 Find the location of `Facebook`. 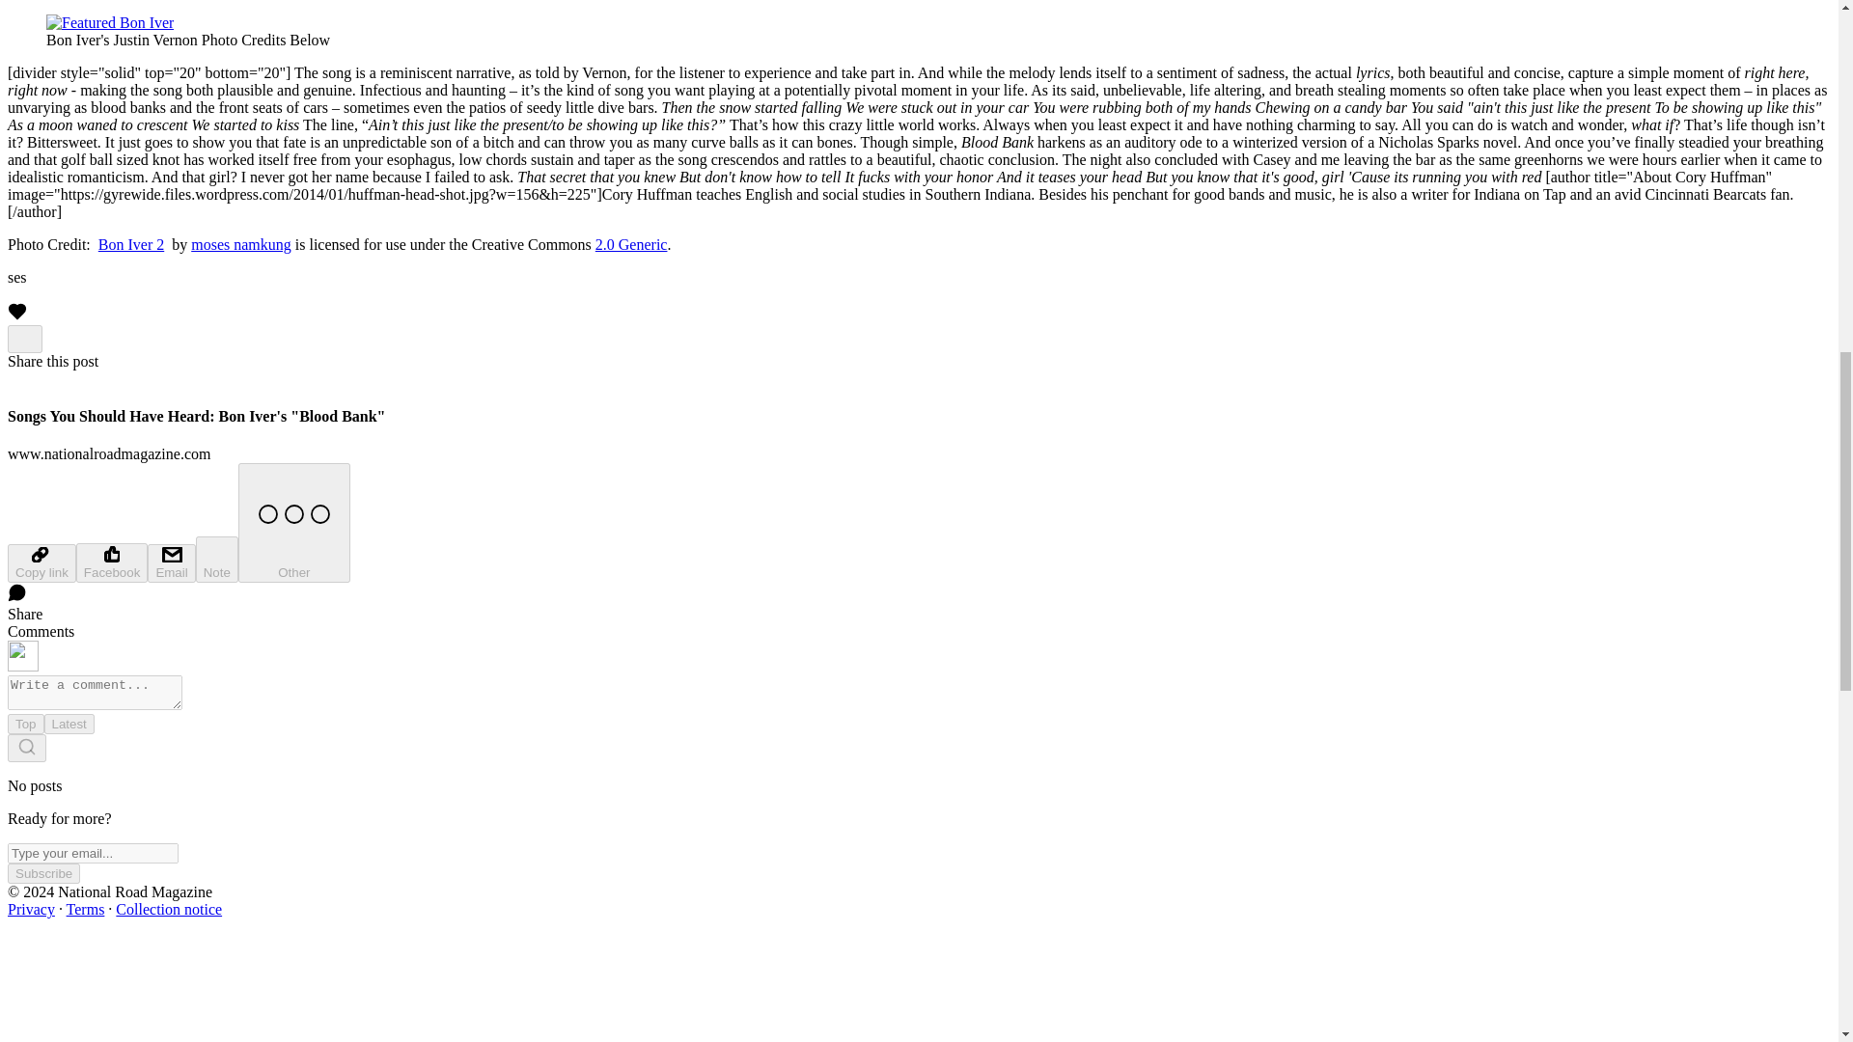

Facebook is located at coordinates (112, 562).